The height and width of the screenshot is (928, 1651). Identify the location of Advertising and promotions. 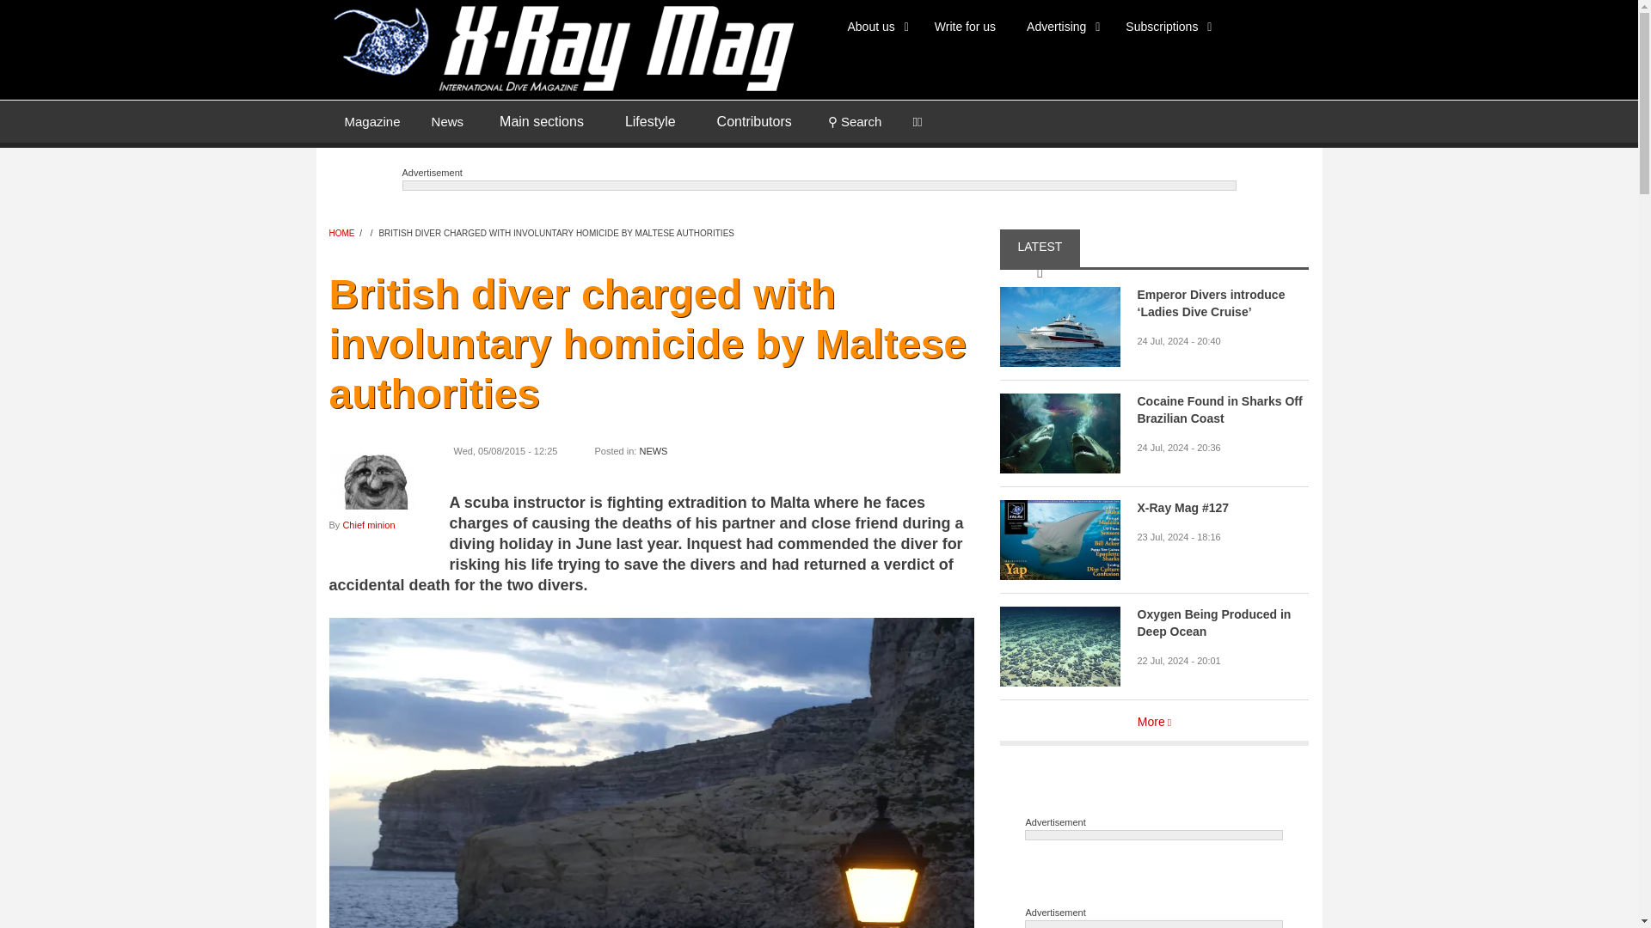
(1059, 26).